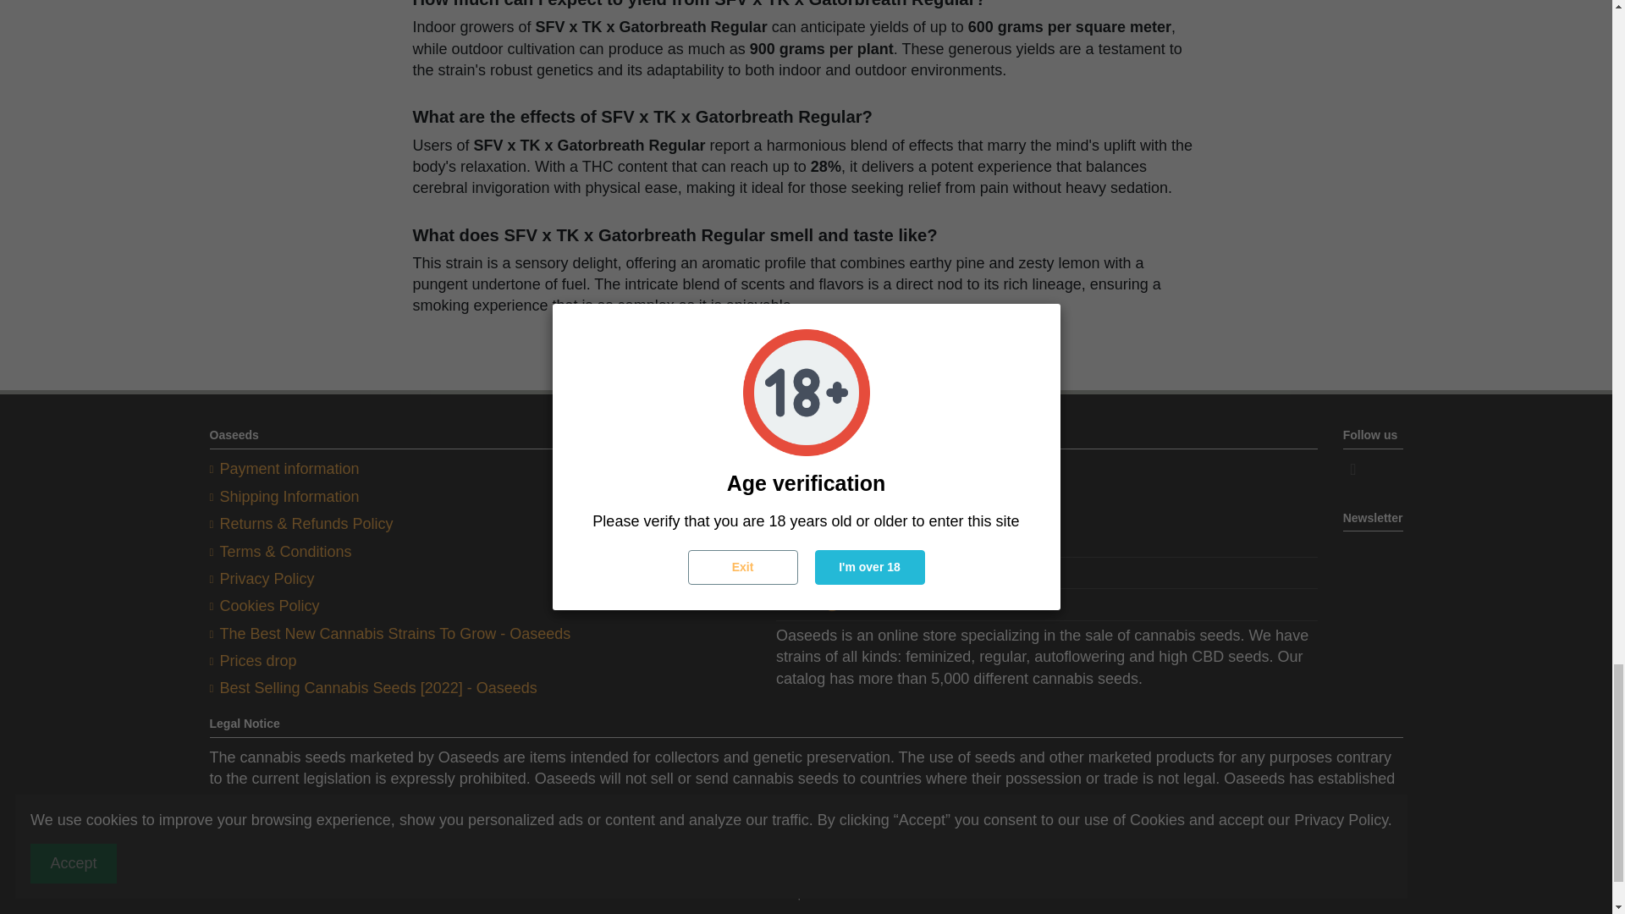 The image size is (1625, 914). Describe the element at coordinates (264, 606) in the screenshot. I see `Cookies Policy` at that location.